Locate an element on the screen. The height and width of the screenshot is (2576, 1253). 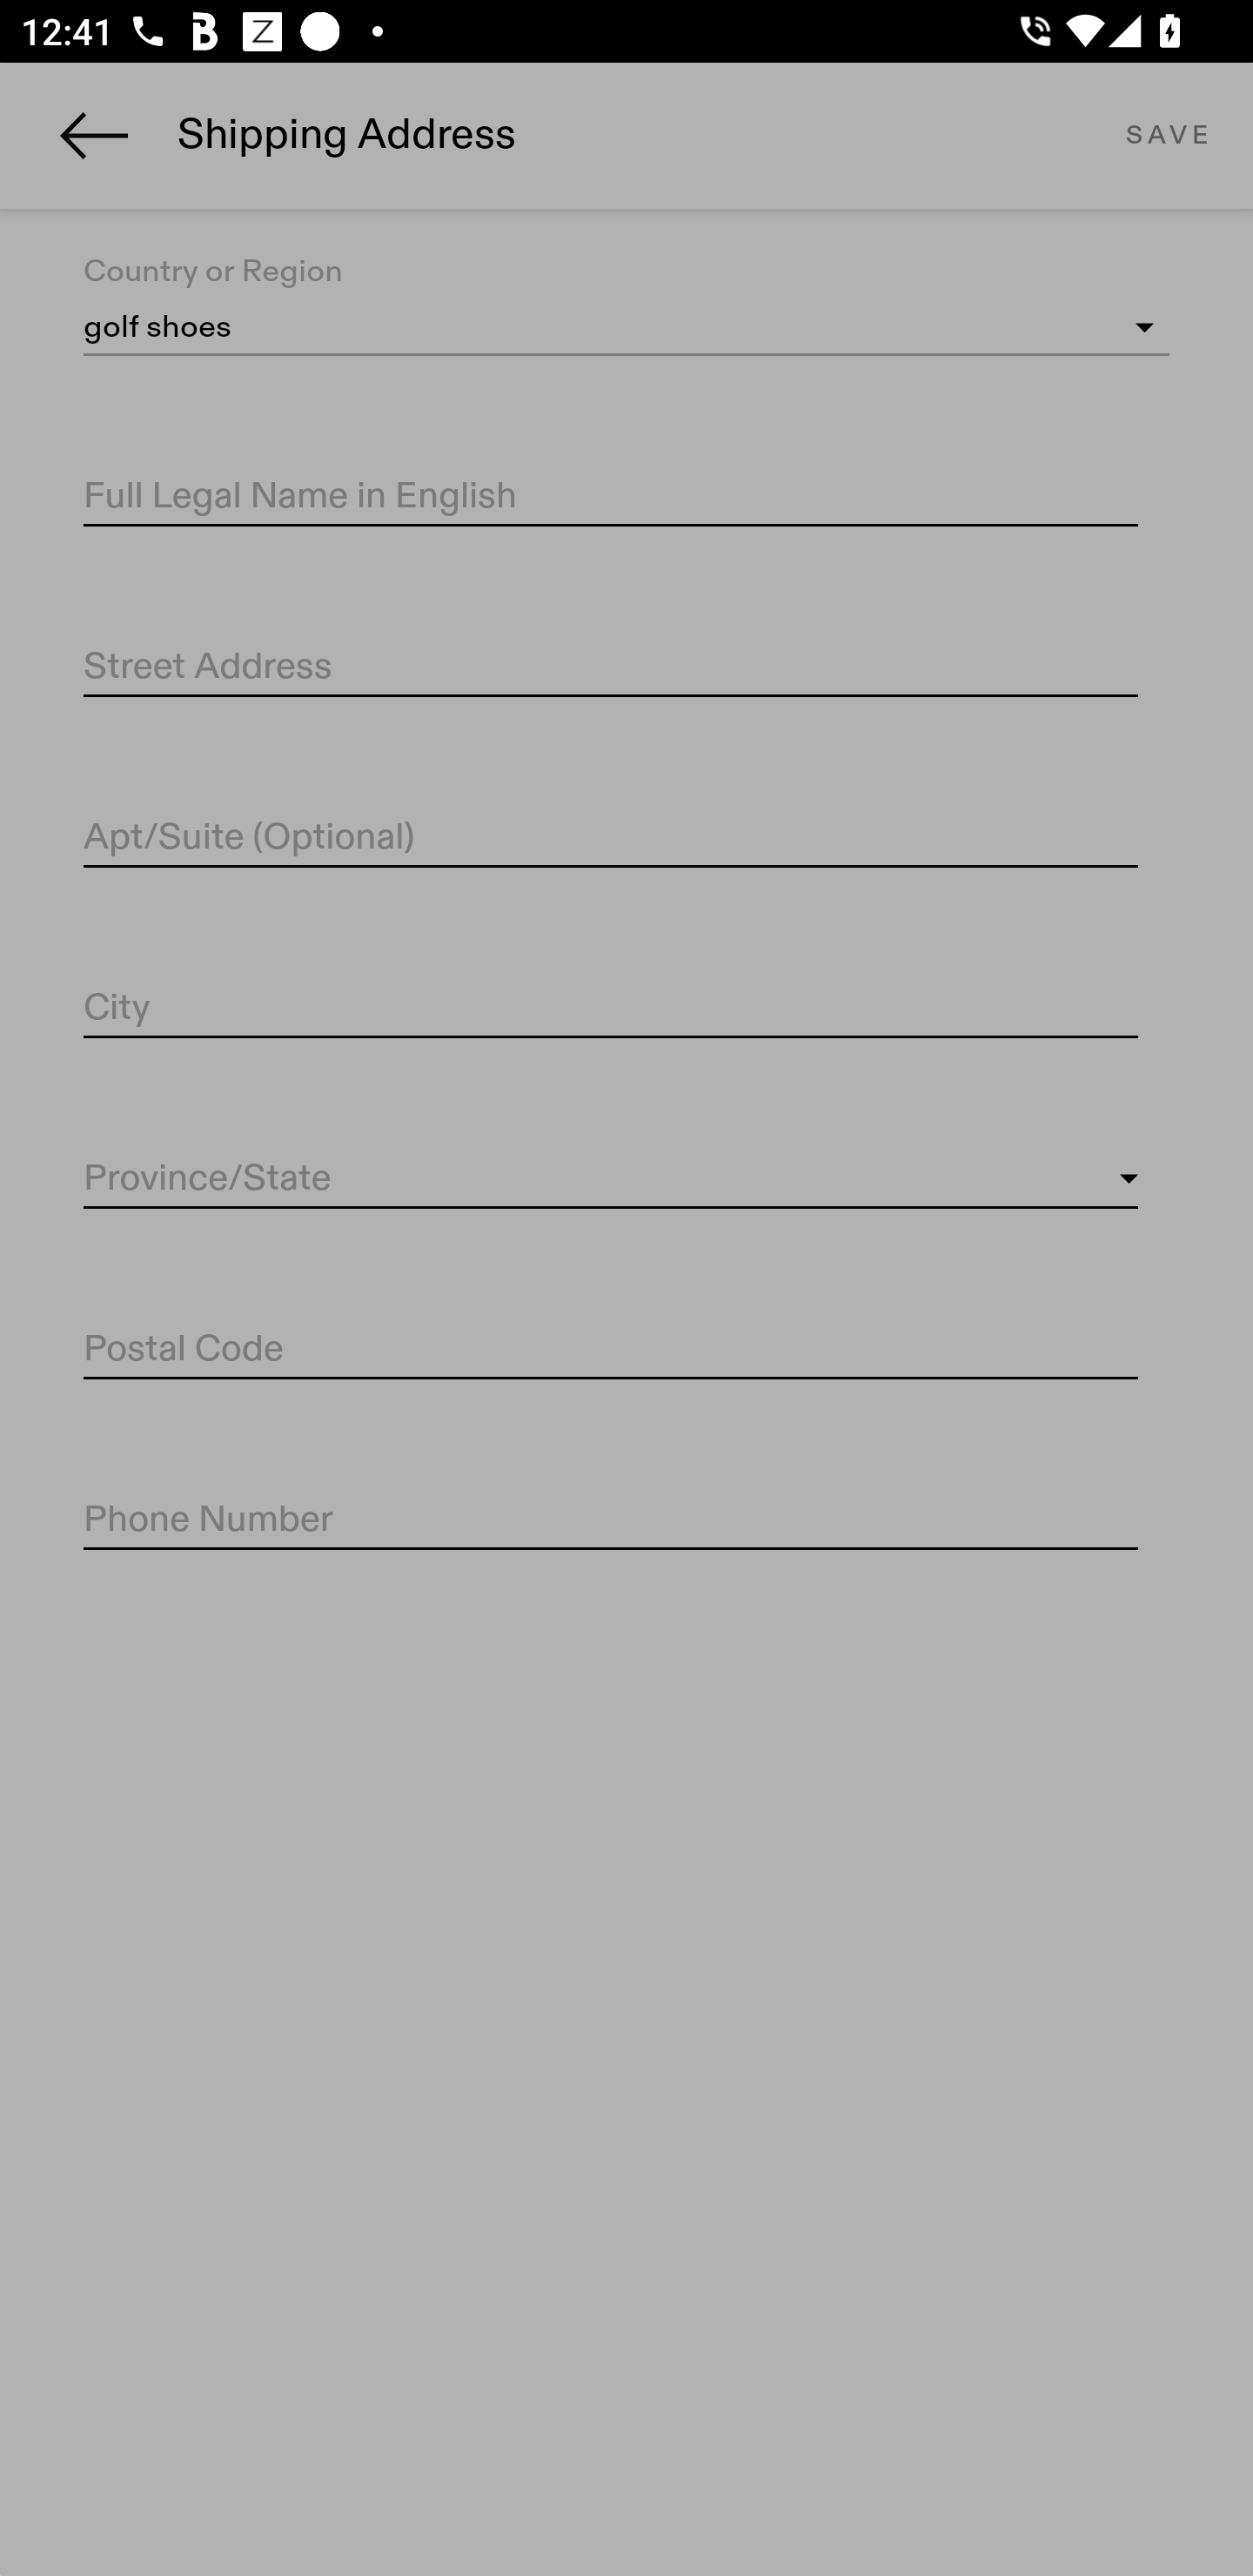
Postal Code is located at coordinates (611, 1351).